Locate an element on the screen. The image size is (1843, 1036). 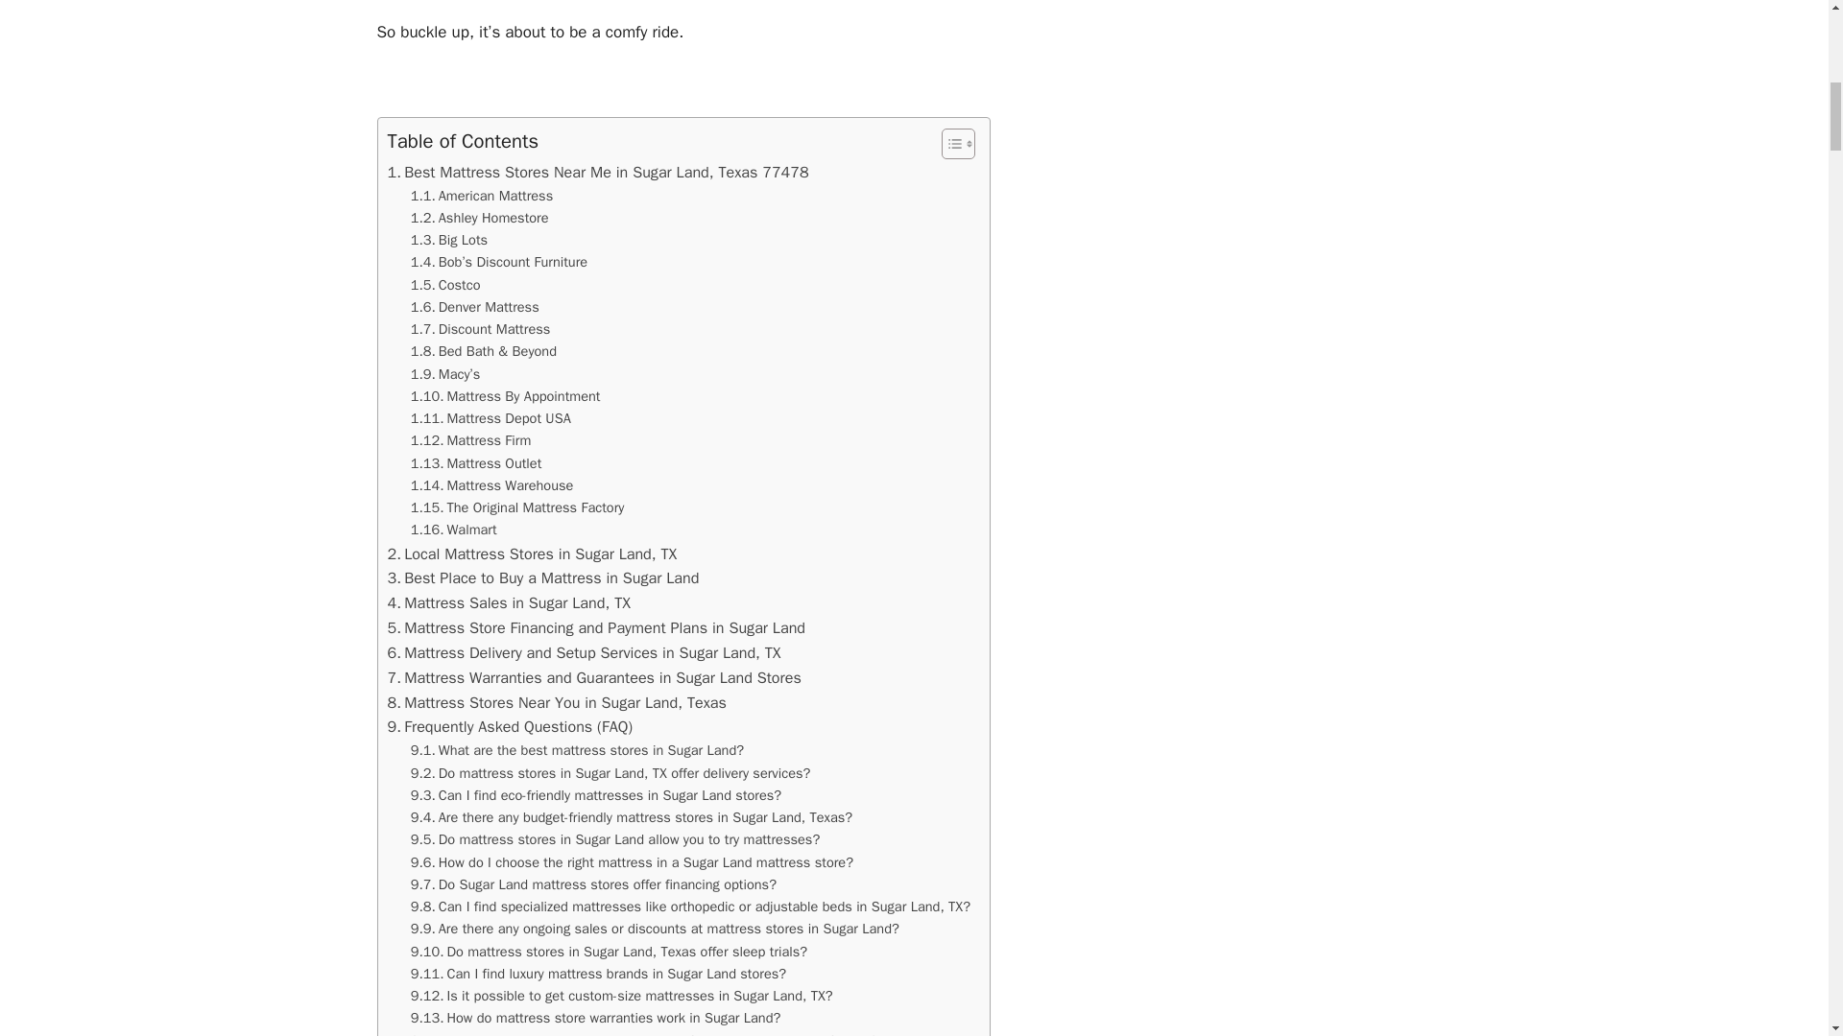
Discount Mattress is located at coordinates (481, 329).